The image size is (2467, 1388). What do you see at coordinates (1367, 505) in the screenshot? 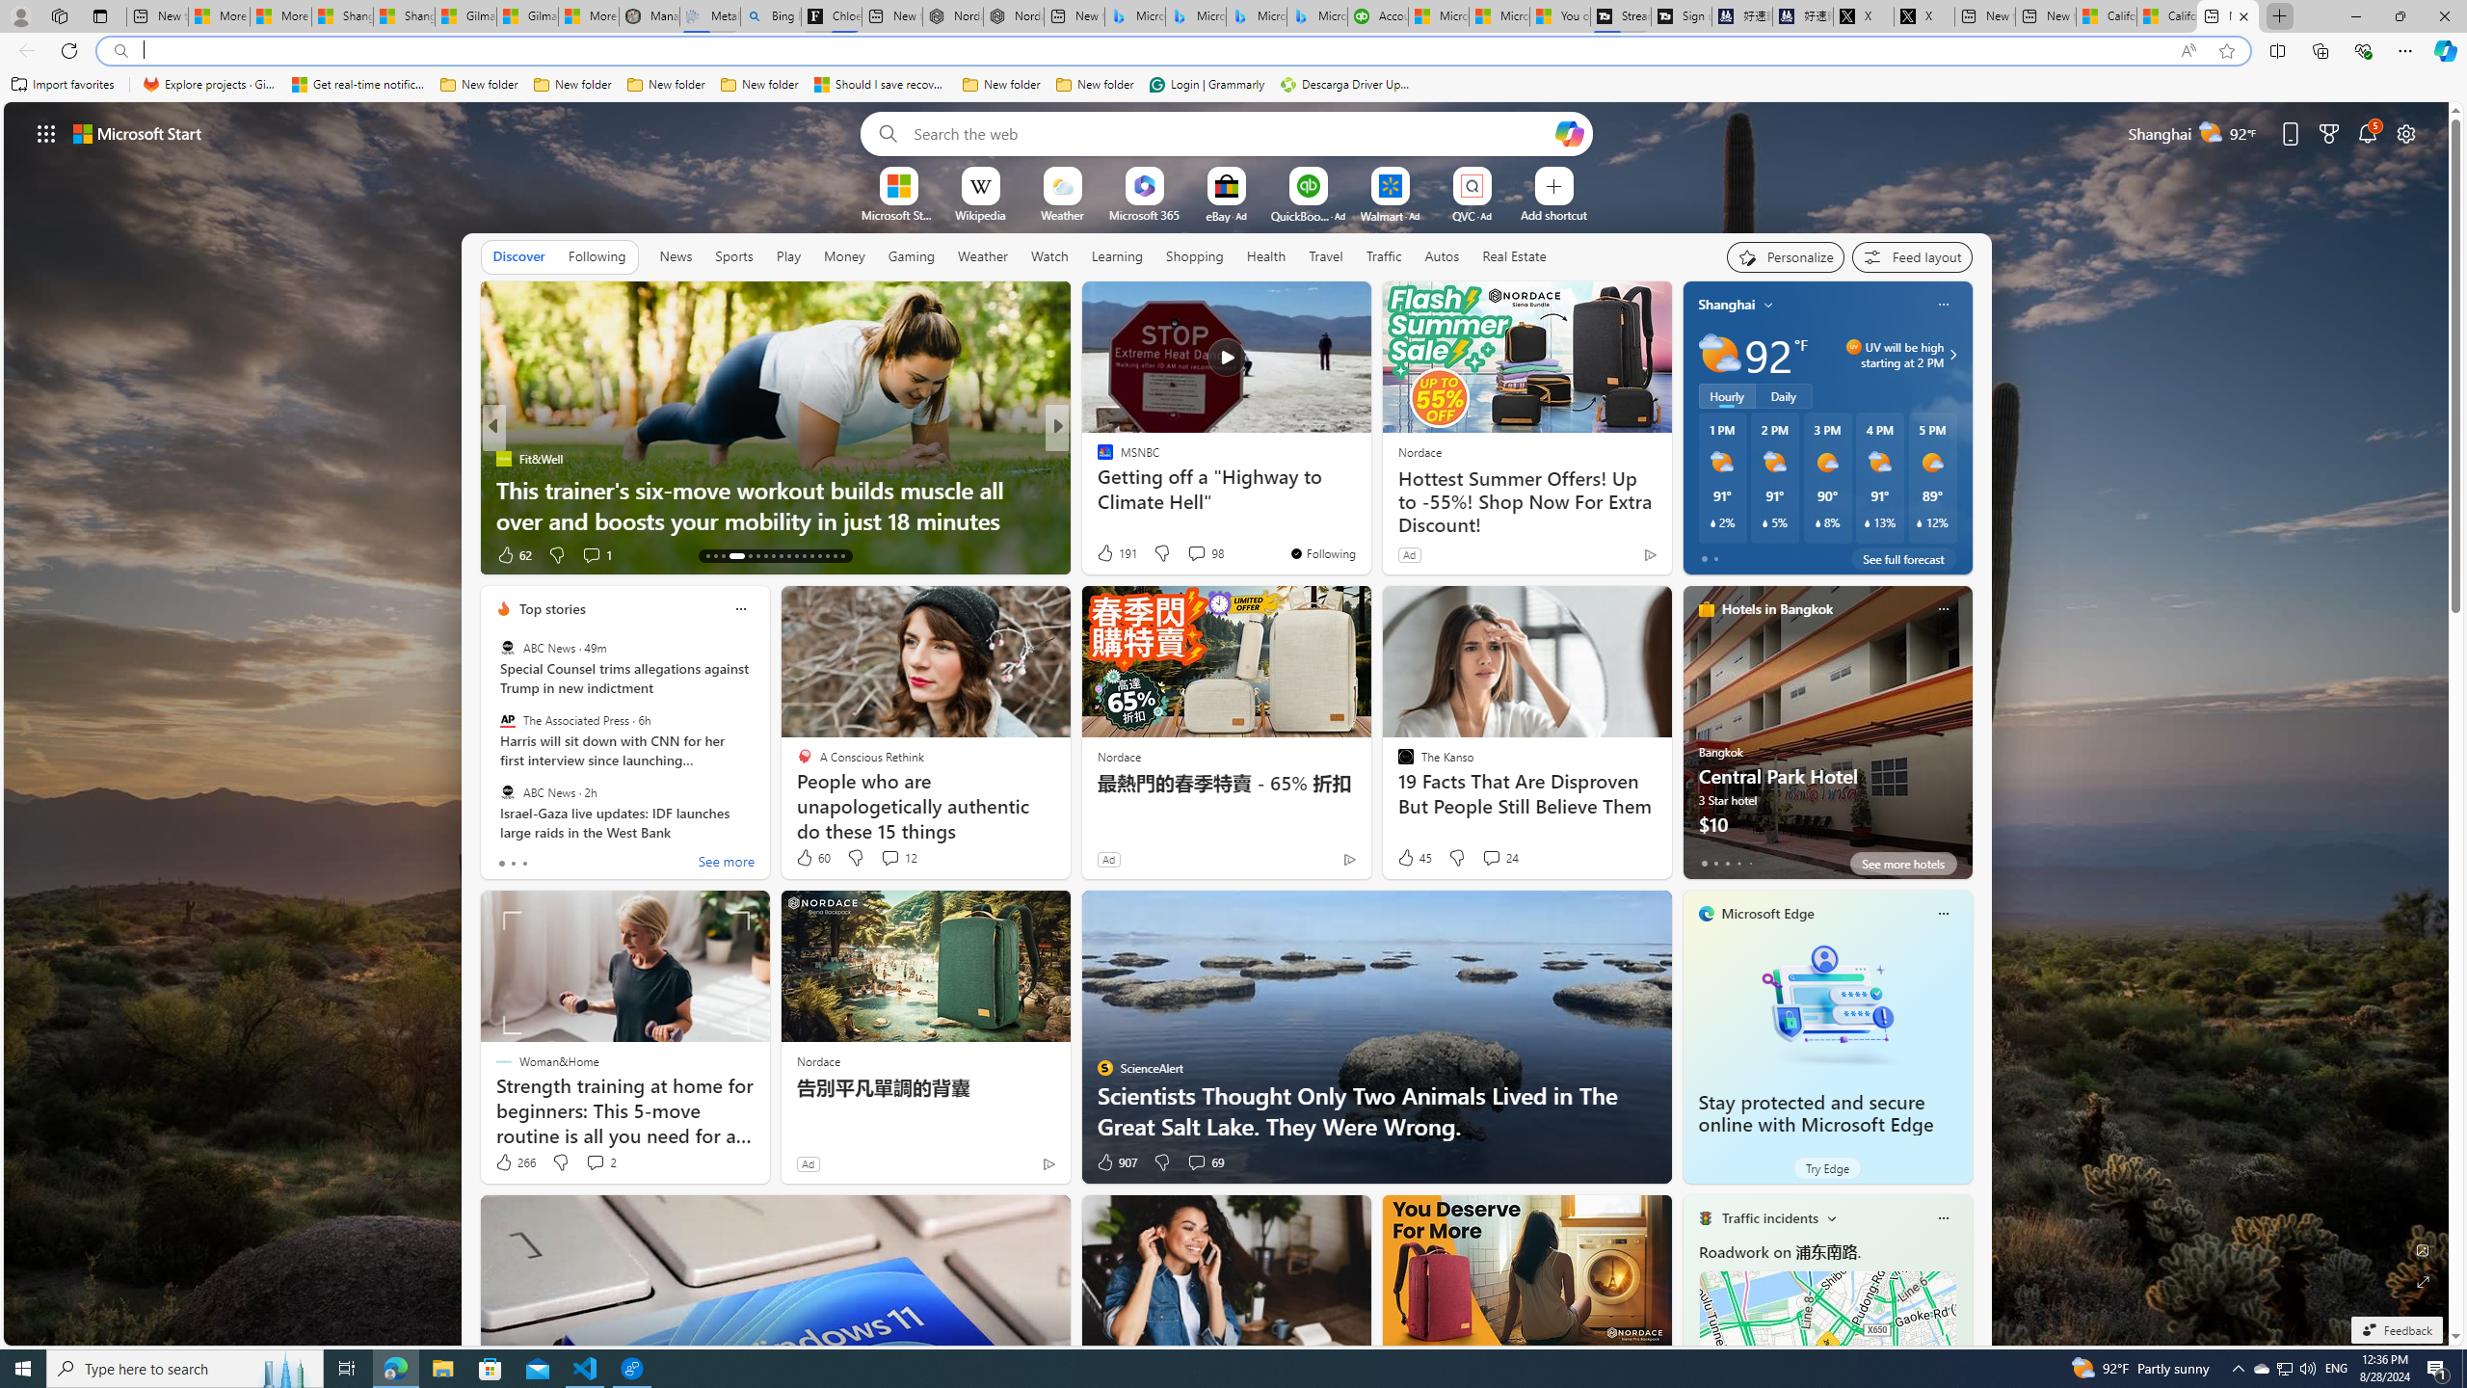
I see `15 Bad Hygiene Habits That Could Actually Make You Sick` at bounding box center [1367, 505].